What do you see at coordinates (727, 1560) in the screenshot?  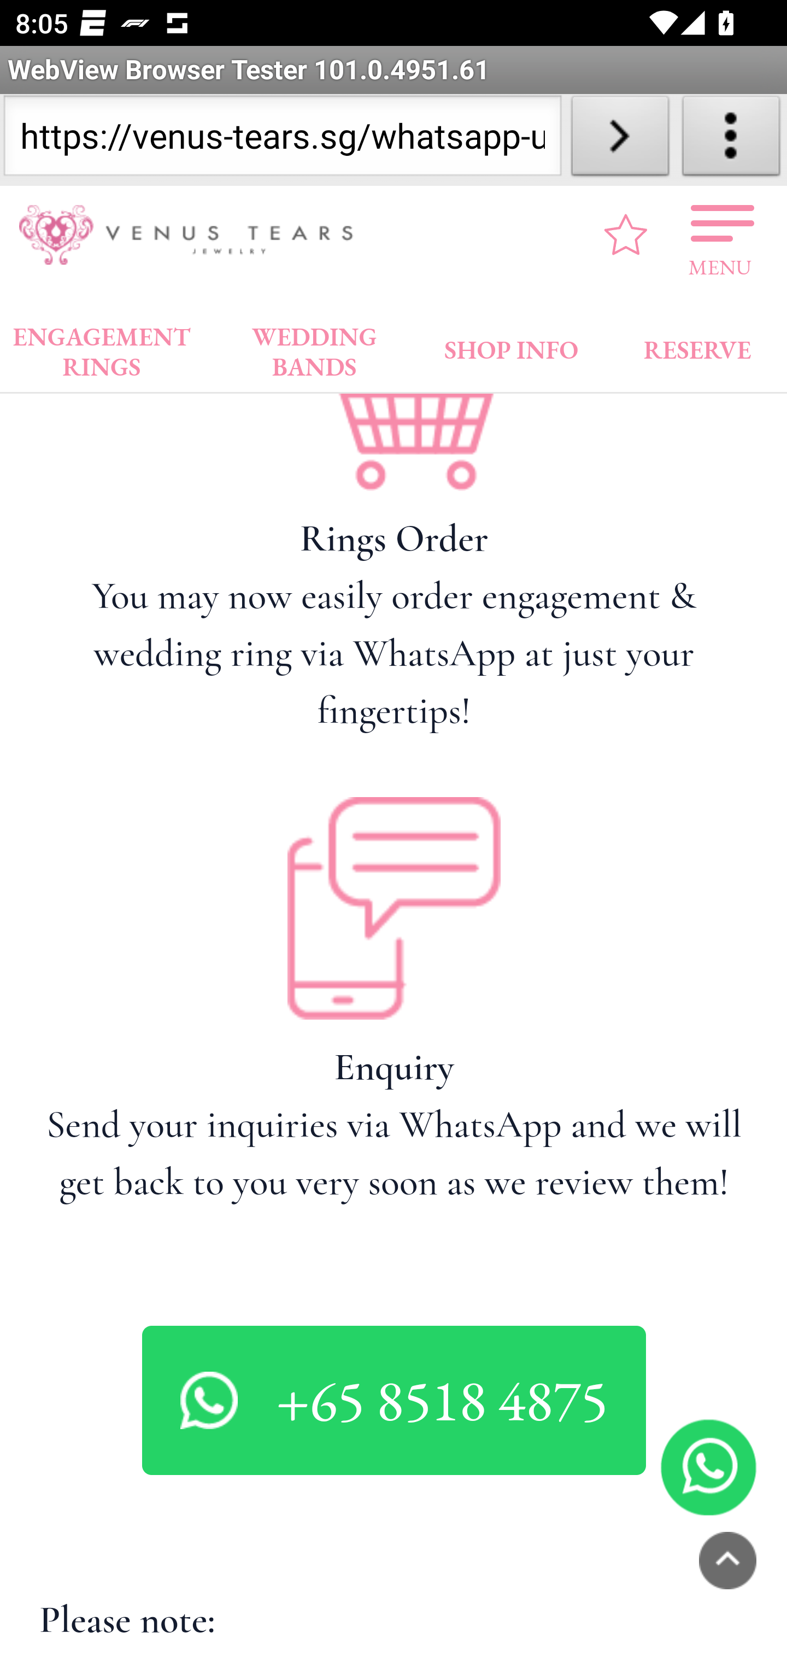 I see `PAGETOP` at bounding box center [727, 1560].